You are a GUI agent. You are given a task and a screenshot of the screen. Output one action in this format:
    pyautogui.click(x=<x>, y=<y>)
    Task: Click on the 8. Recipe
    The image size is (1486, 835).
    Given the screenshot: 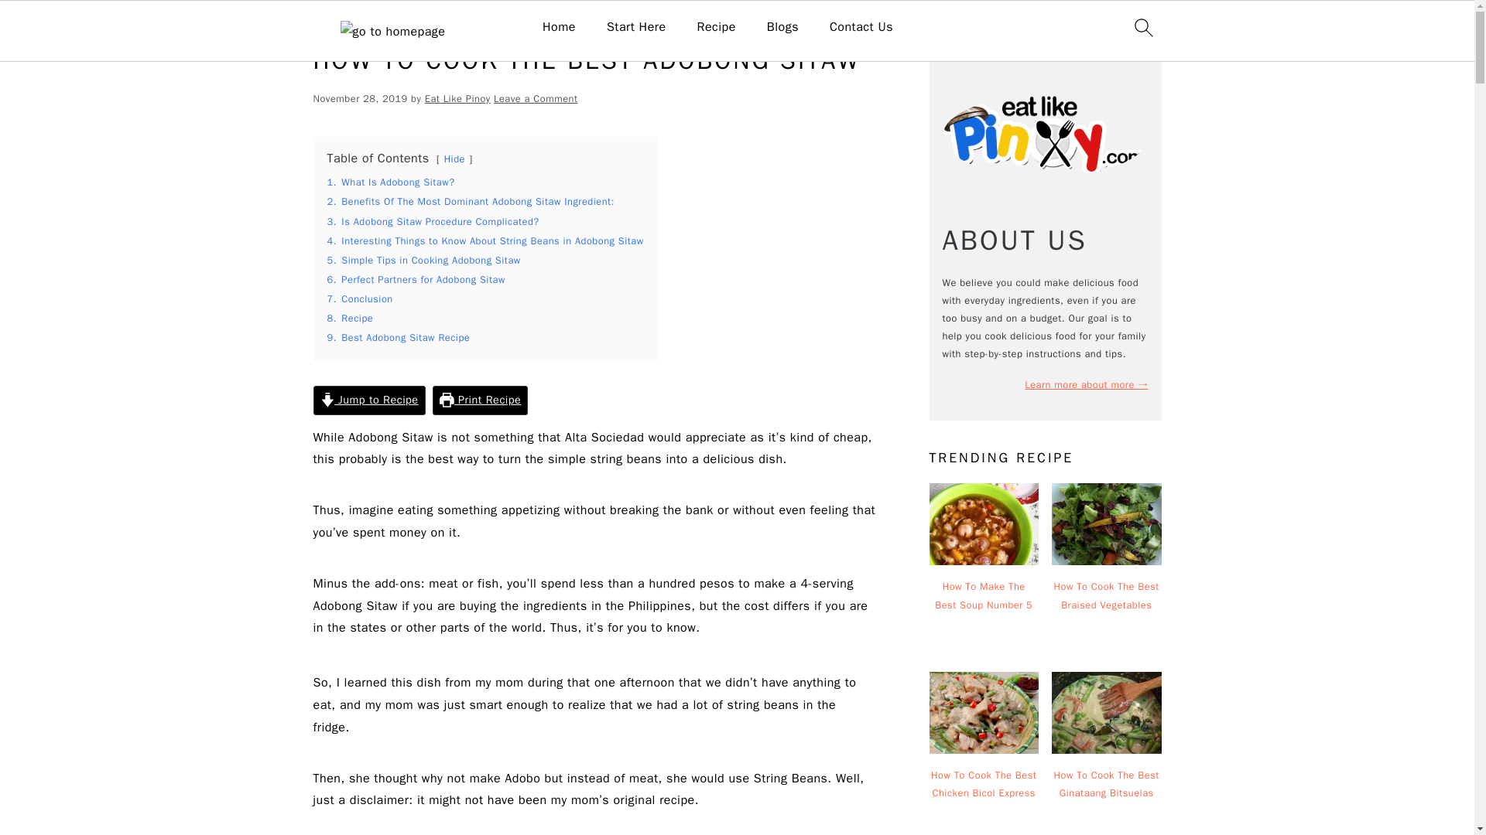 What is the action you would take?
    pyautogui.click(x=350, y=319)
    